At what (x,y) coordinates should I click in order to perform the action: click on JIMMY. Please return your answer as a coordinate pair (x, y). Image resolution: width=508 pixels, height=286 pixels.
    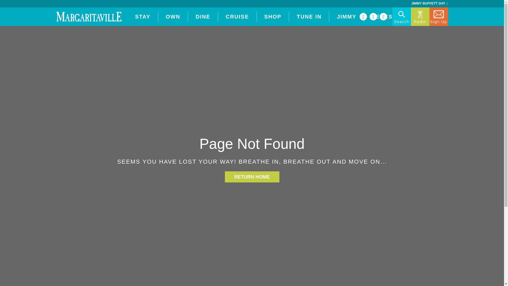
    Looking at the image, I should click on (346, 16).